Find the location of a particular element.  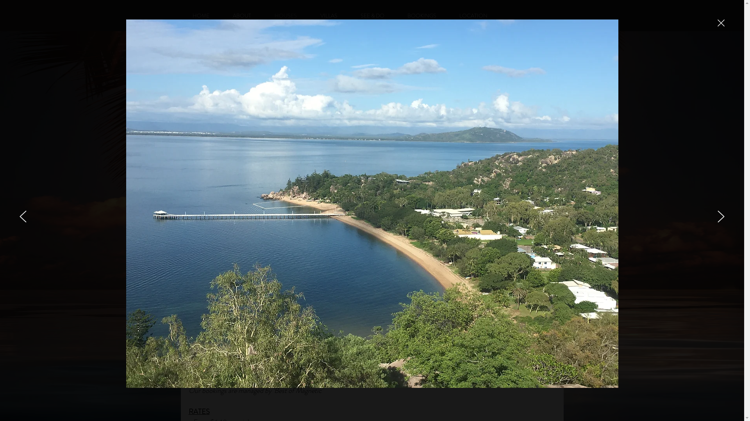

SEE & DO is located at coordinates (373, 16).